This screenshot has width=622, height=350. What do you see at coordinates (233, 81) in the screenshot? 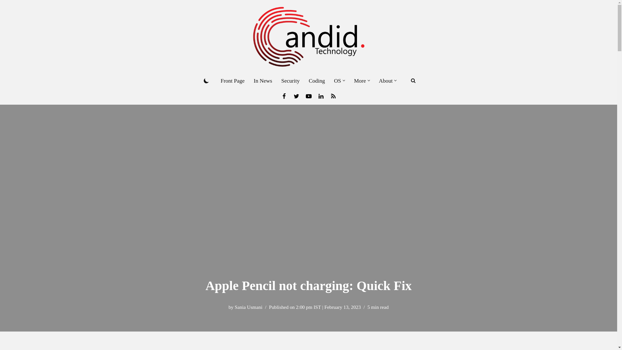
I see `Front Page` at bounding box center [233, 81].